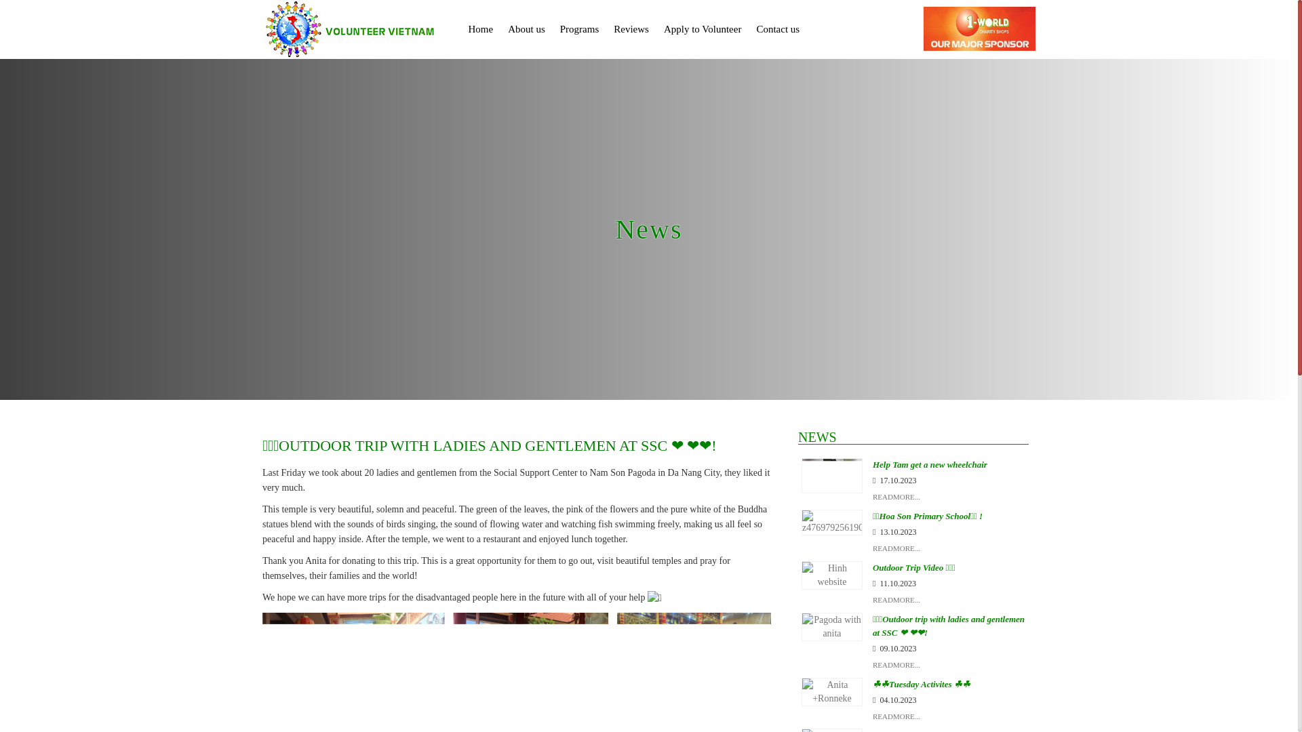 Image resolution: width=1302 pixels, height=732 pixels. I want to click on NEWS, so click(913, 437).